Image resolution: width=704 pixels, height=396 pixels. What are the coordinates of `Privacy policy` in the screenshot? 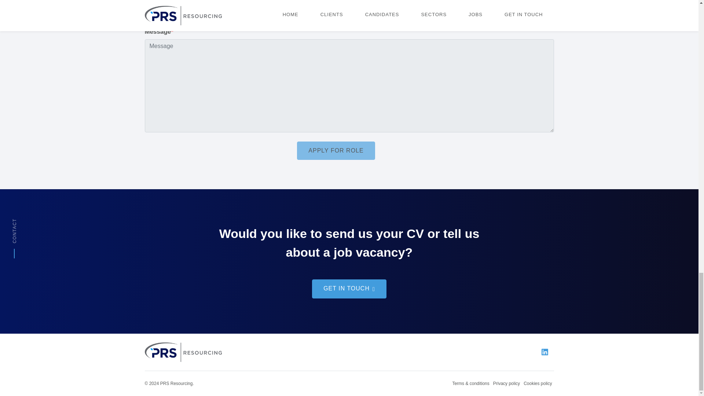 It's located at (507, 384).